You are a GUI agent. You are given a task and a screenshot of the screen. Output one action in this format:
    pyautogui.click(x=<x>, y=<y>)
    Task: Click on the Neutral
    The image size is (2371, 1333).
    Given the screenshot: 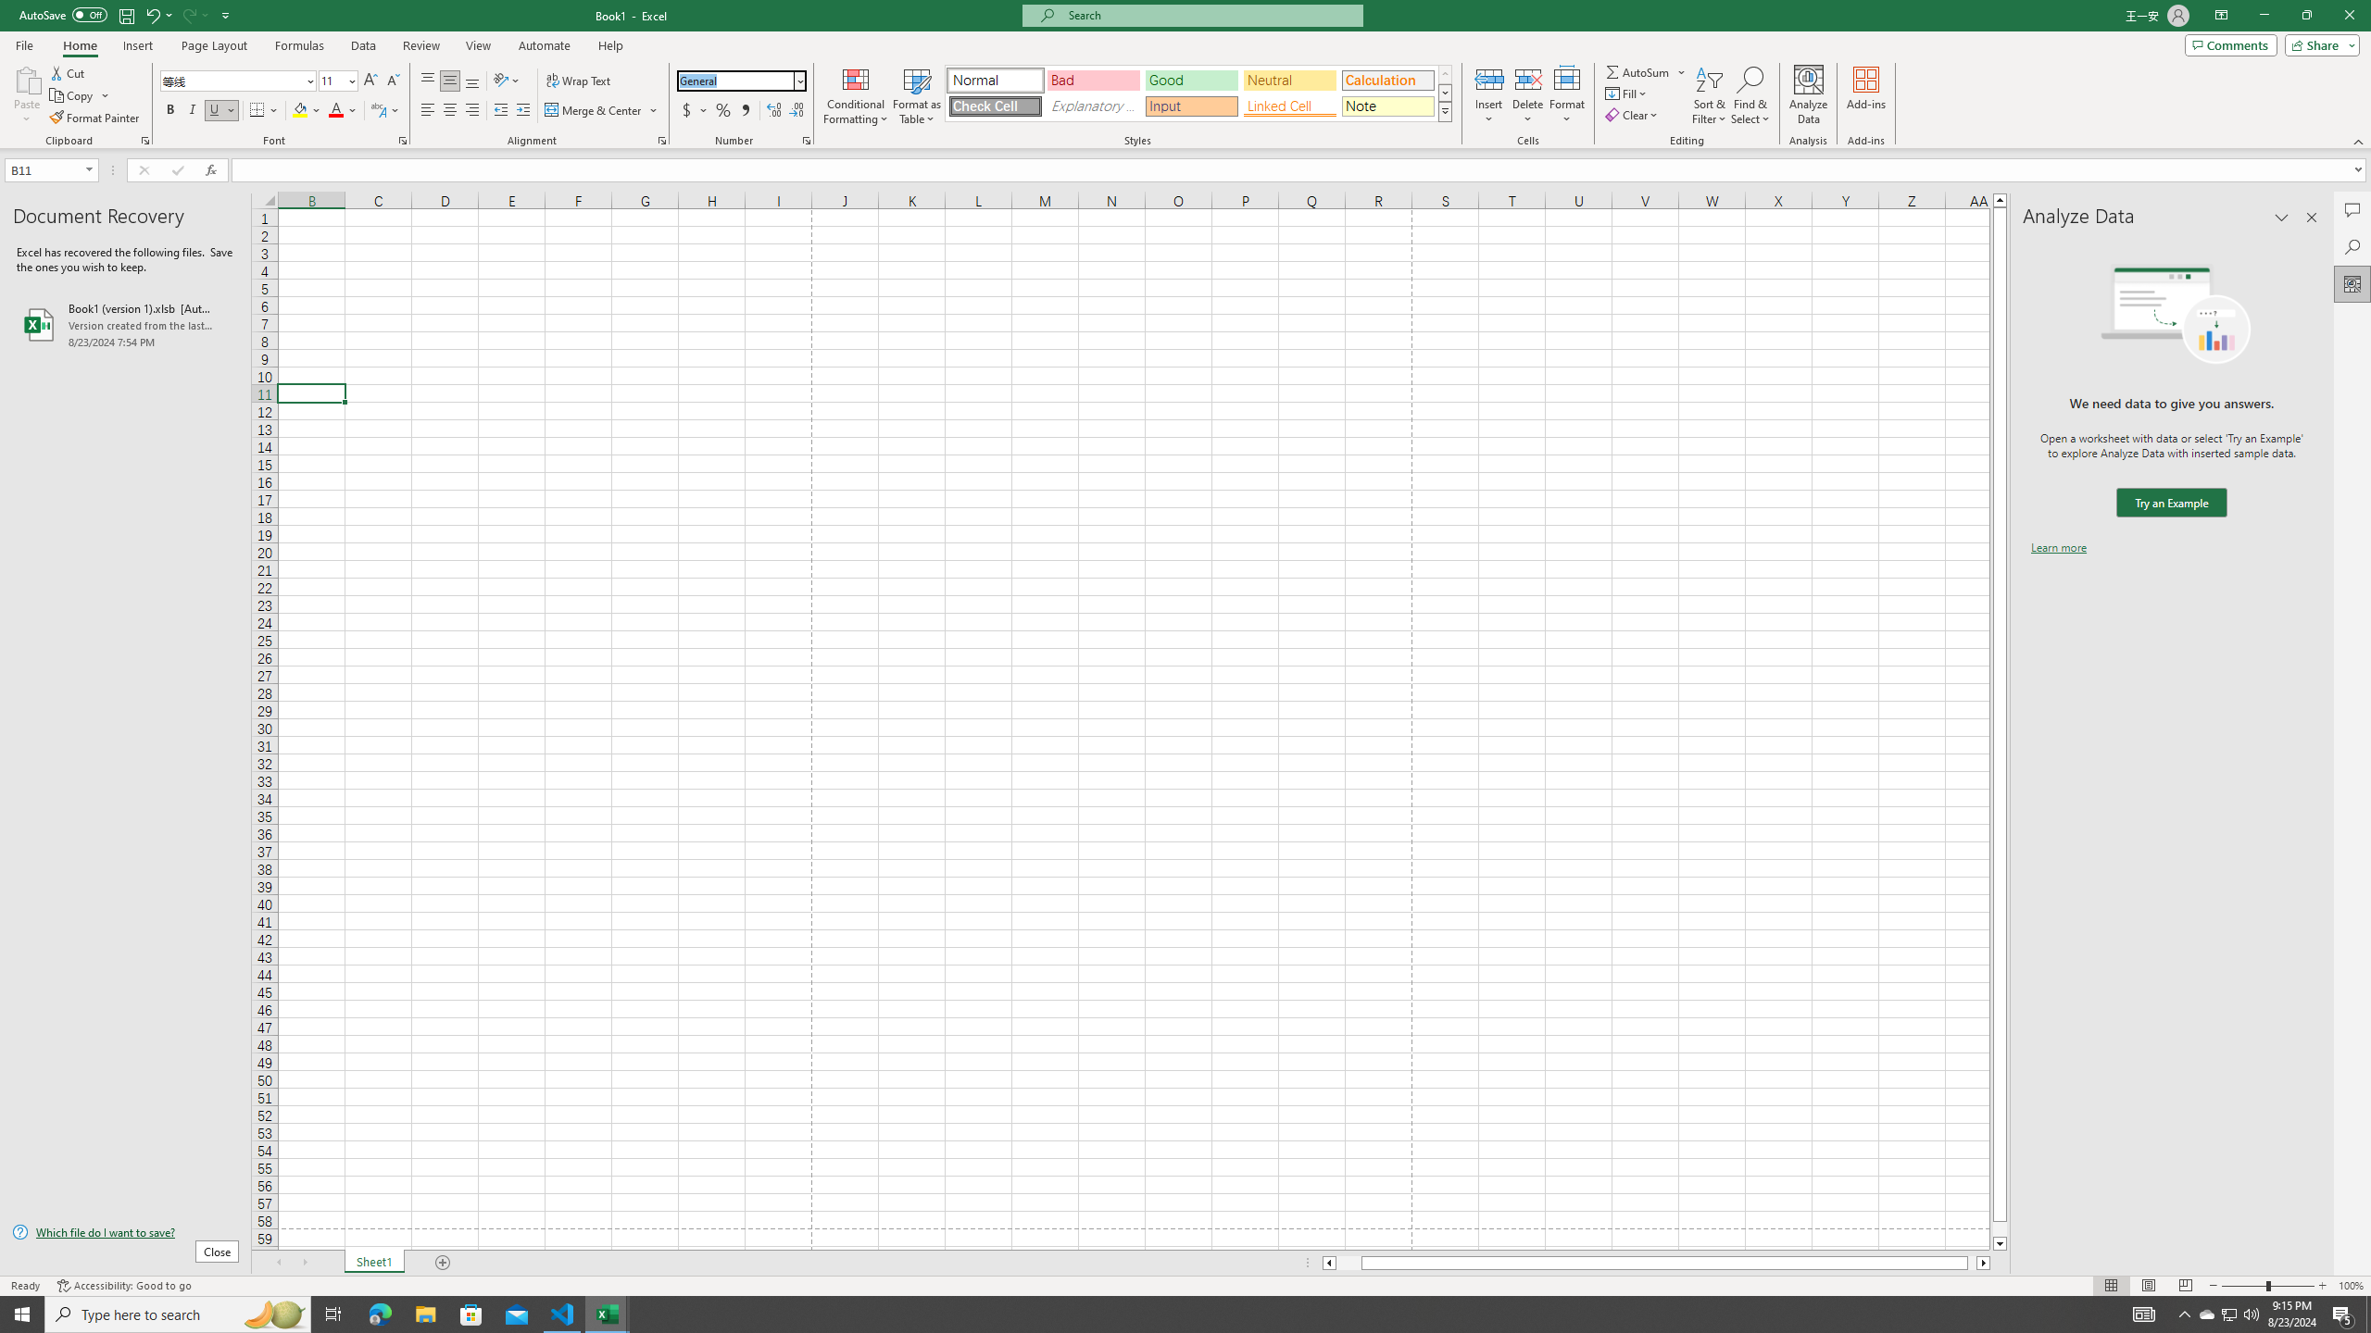 What is the action you would take?
    pyautogui.click(x=1289, y=80)
    